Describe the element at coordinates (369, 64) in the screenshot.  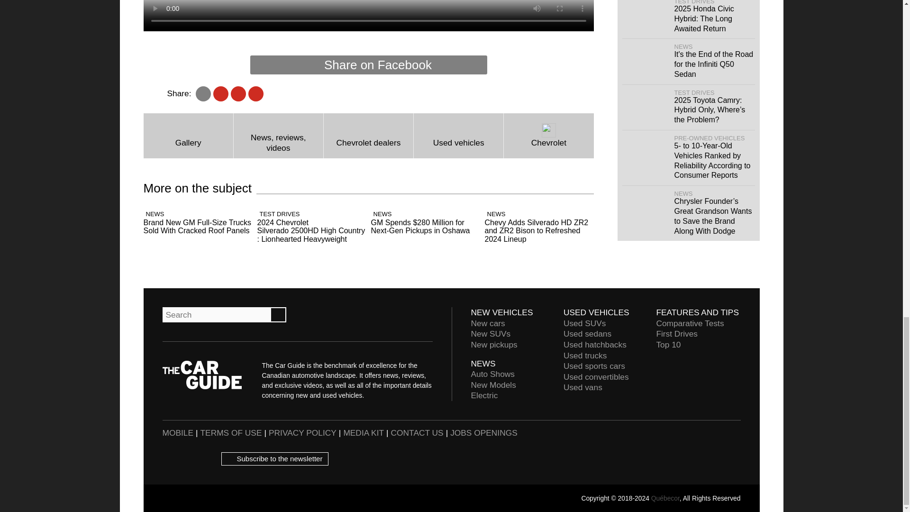
I see `Share on Facebook` at that location.